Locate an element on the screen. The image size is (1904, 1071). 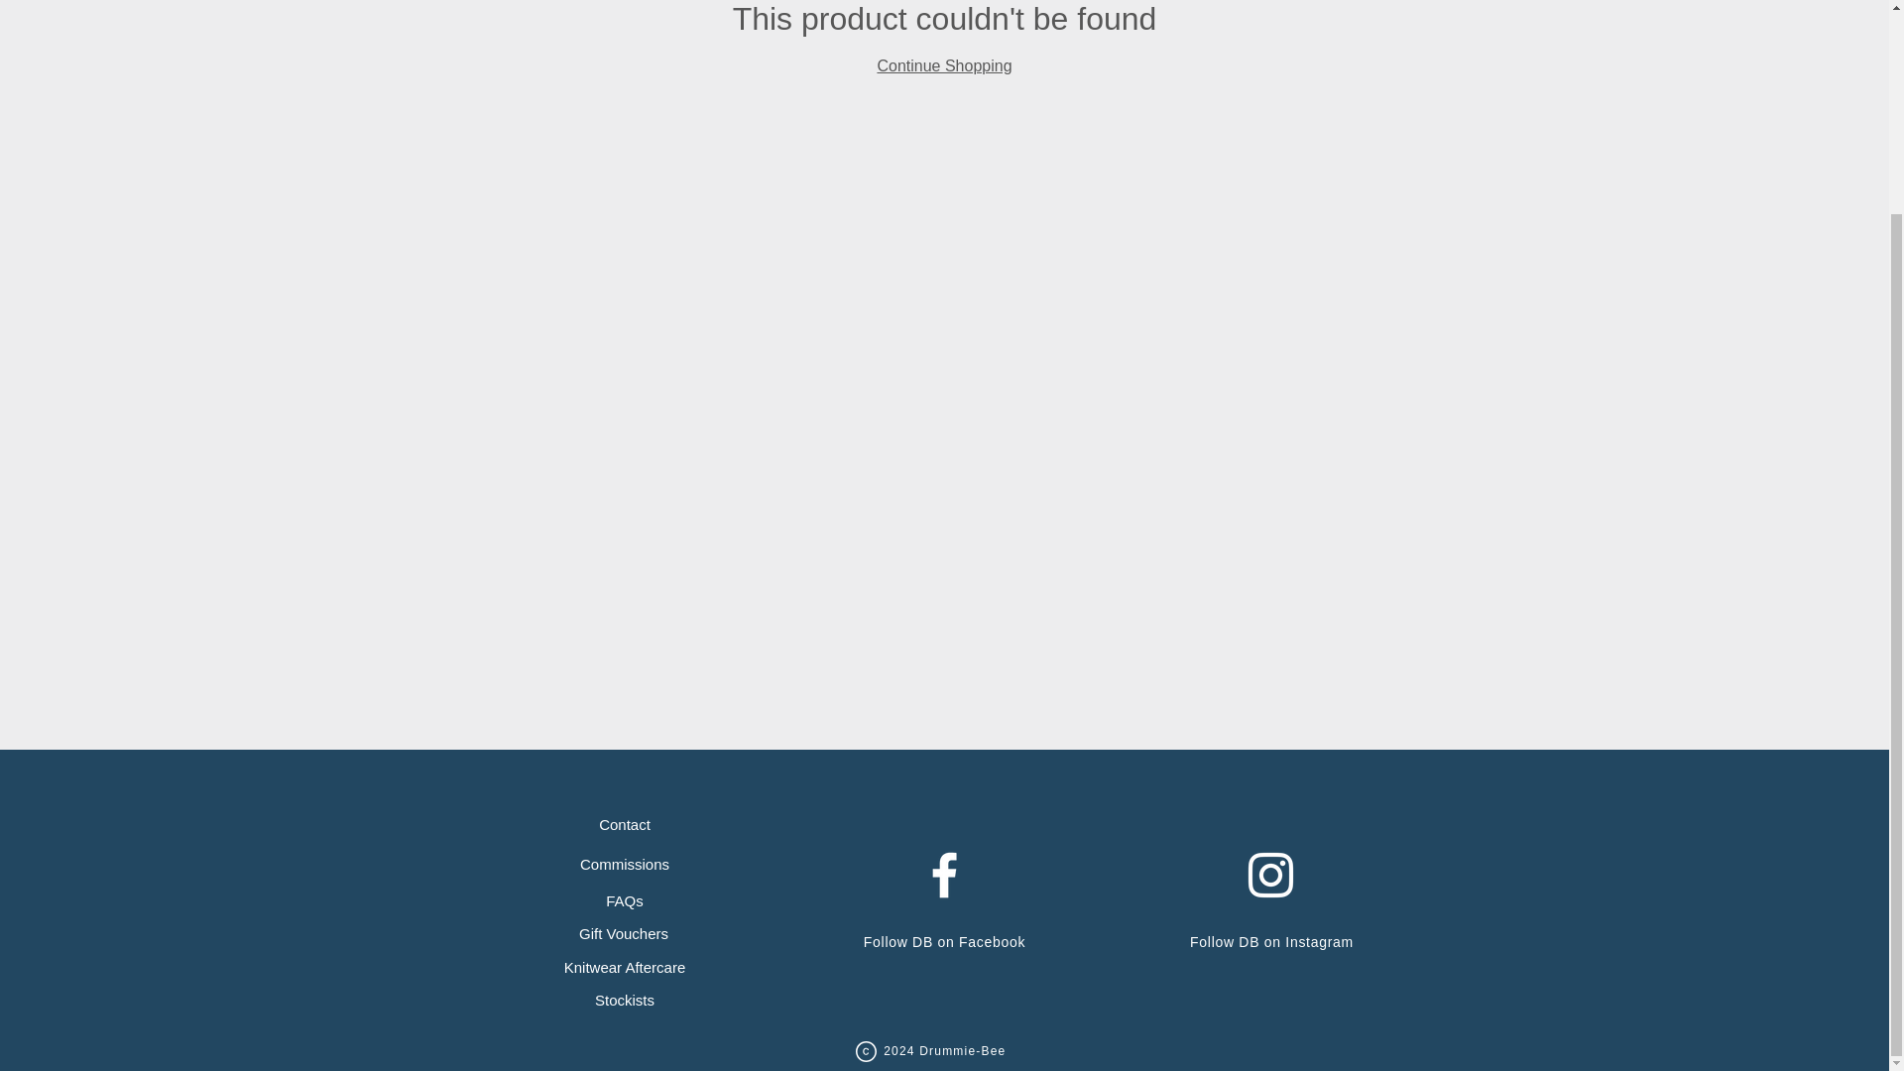
FAQs is located at coordinates (624, 900).